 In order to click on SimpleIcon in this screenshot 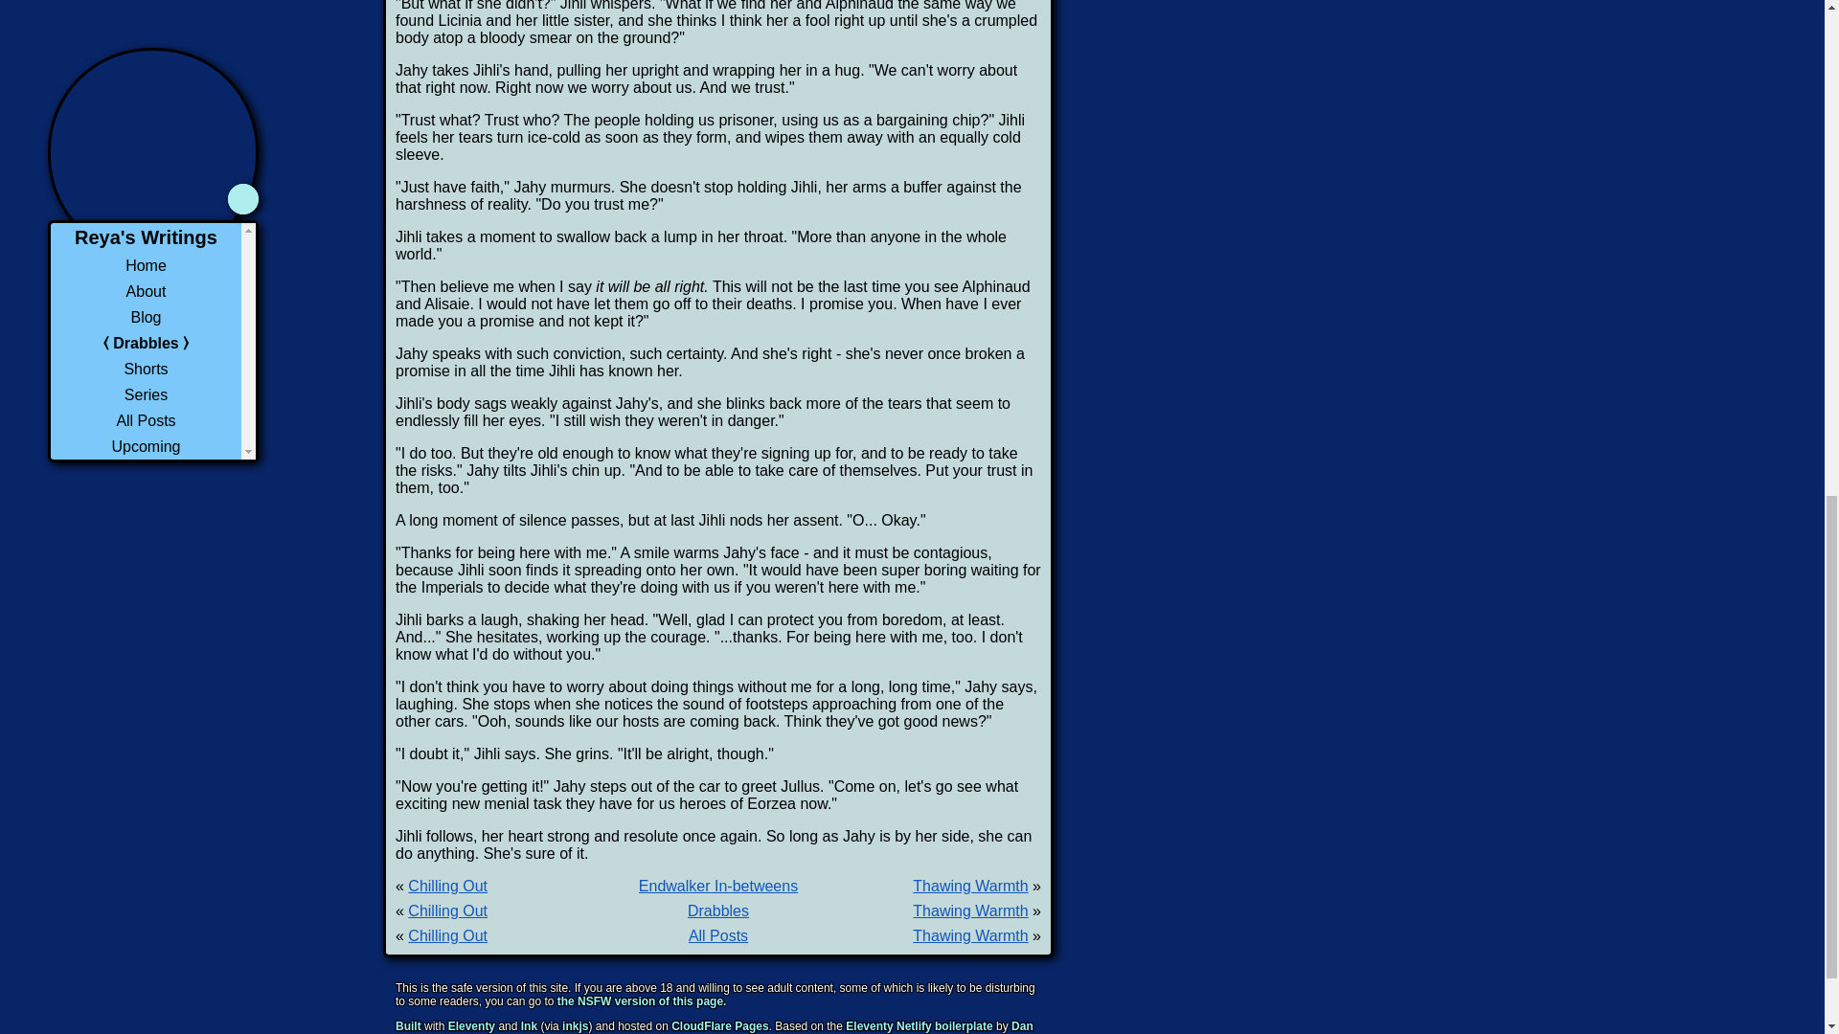, I will do `click(778, 1033)`.